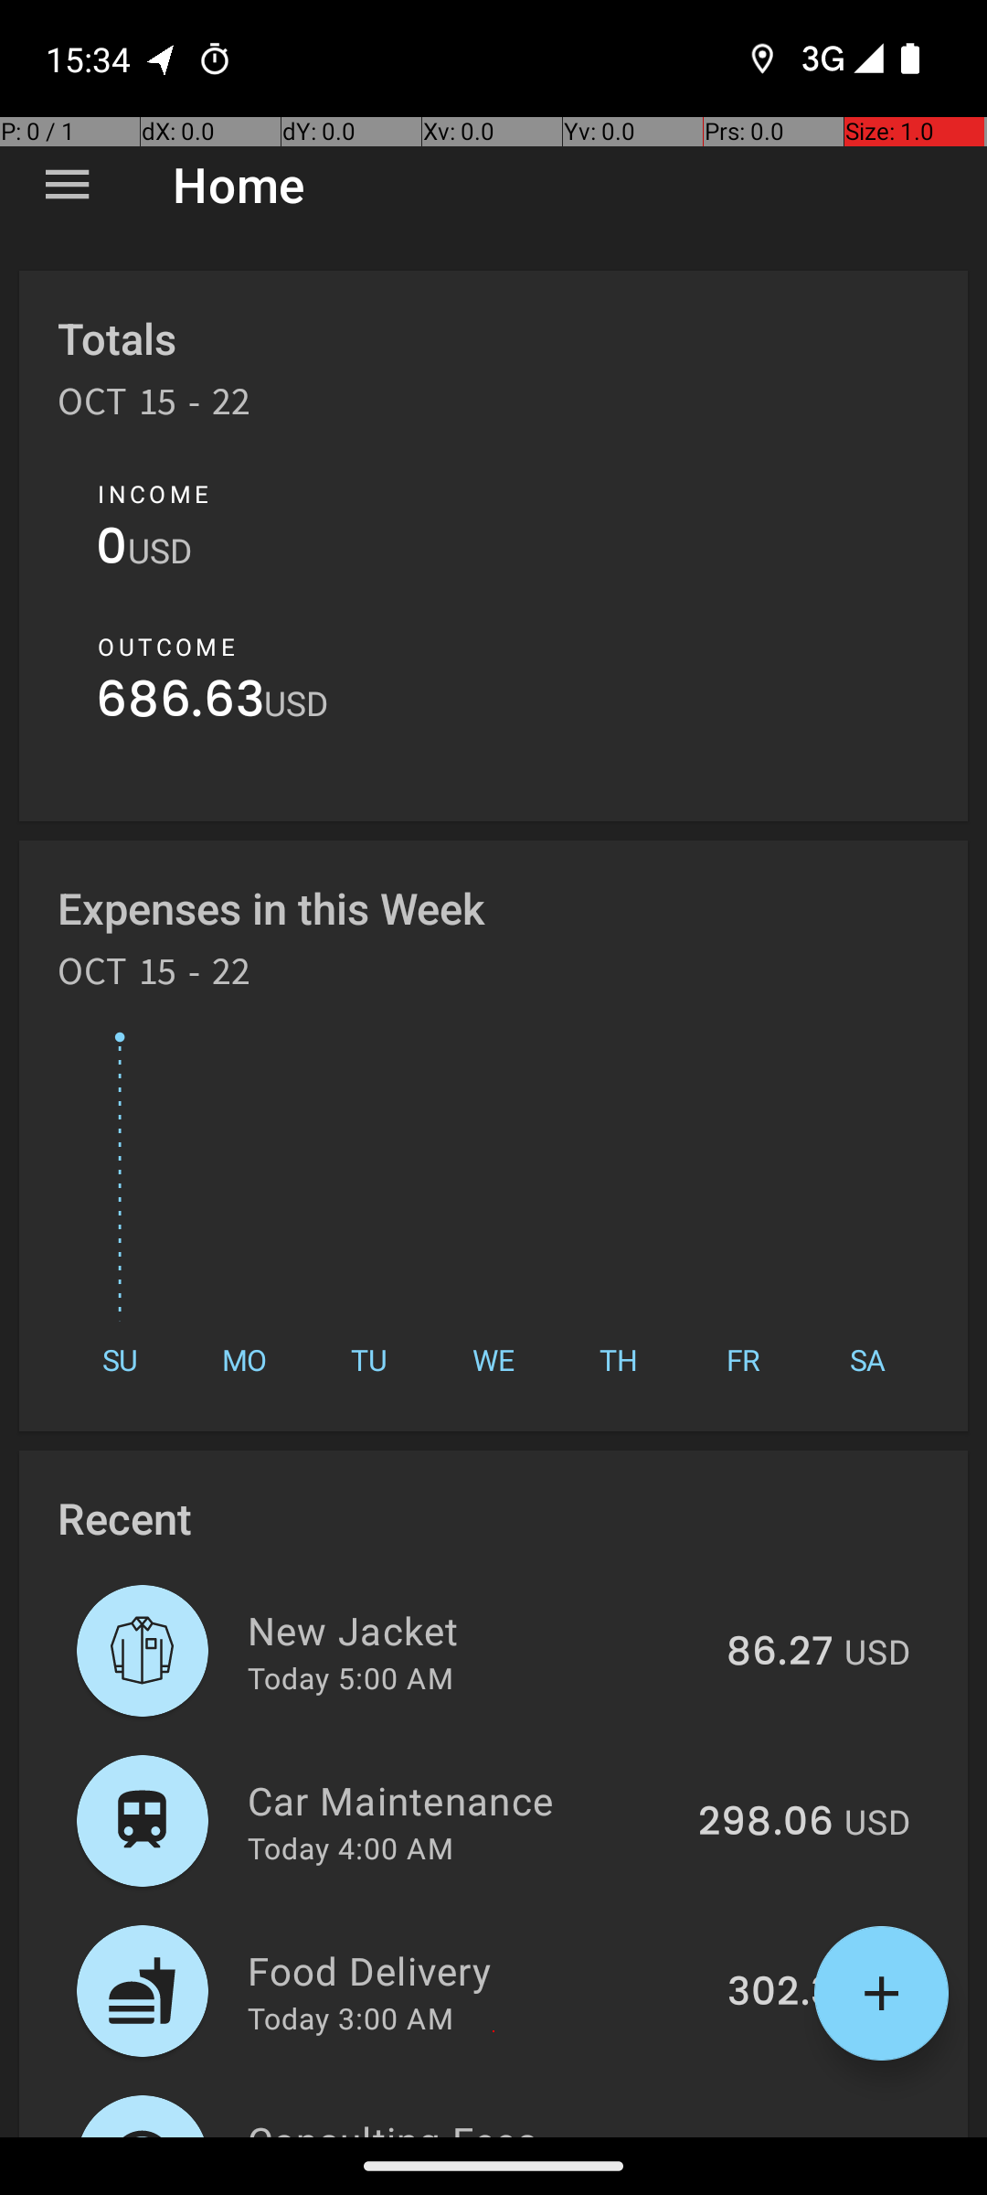 Image resolution: width=987 pixels, height=2195 pixels. I want to click on 285.2, so click(780, 2135).